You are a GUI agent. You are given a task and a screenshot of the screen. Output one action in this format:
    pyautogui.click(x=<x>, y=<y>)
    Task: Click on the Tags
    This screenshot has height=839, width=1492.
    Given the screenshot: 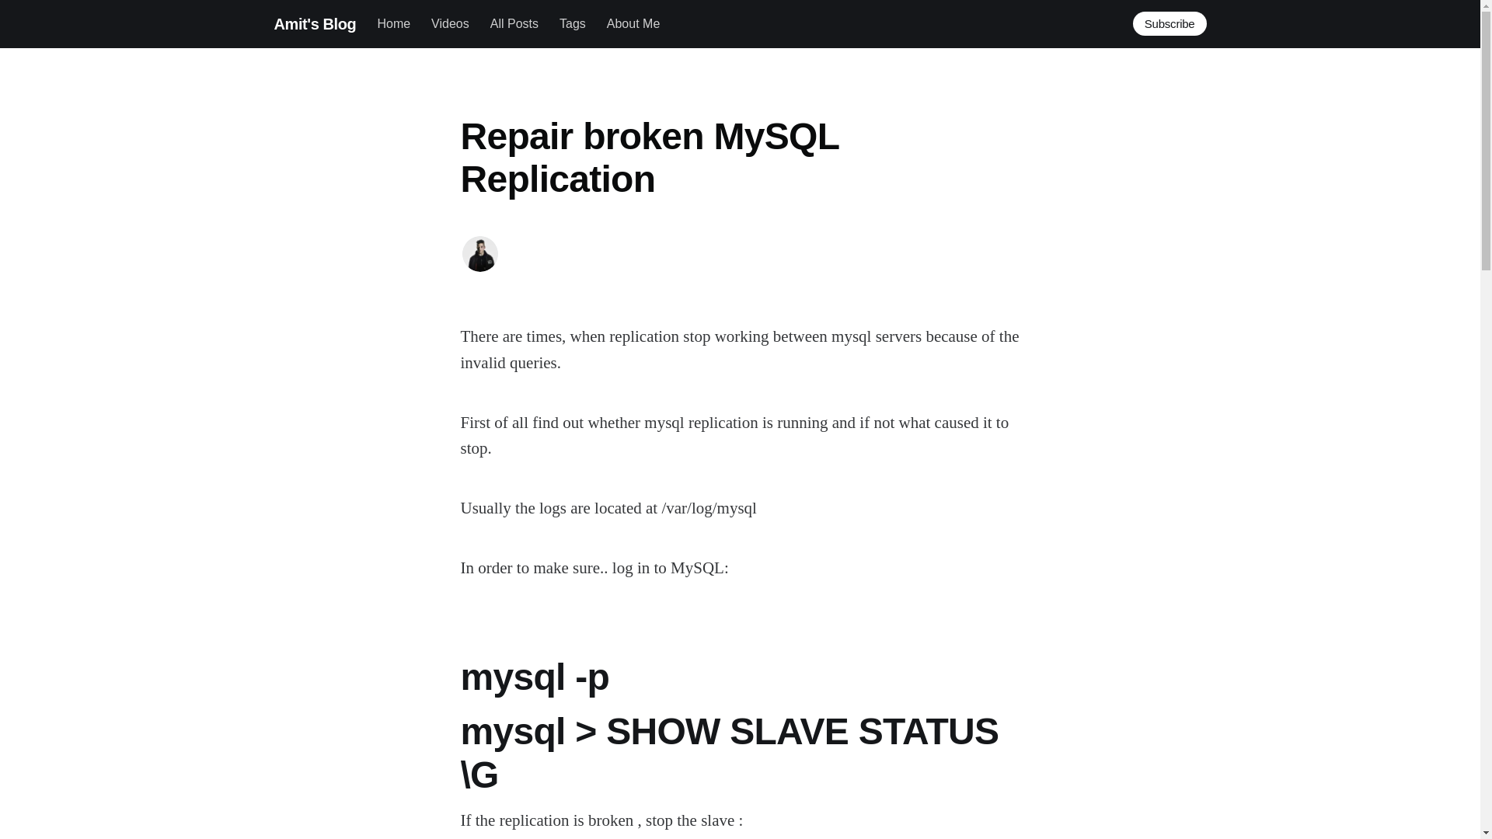 What is the action you would take?
    pyautogui.click(x=573, y=23)
    